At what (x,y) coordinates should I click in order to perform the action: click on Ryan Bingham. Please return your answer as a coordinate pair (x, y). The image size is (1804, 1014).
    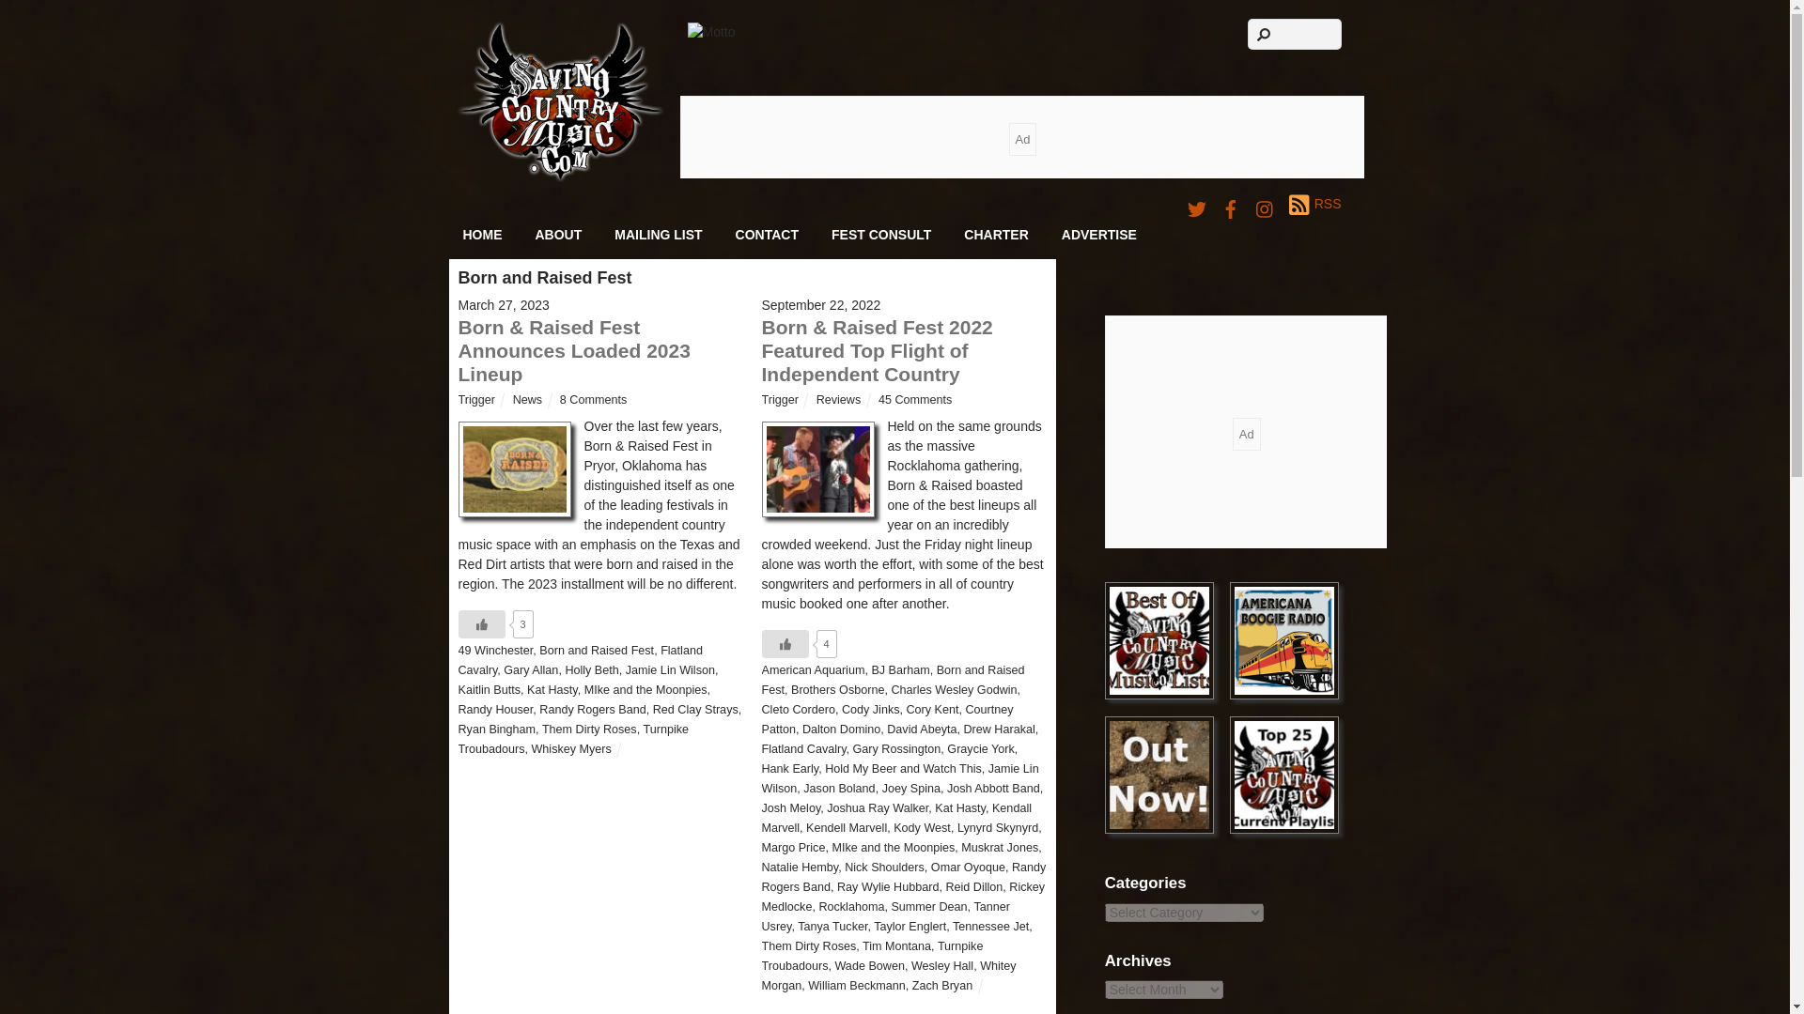
    Looking at the image, I should click on (496, 730).